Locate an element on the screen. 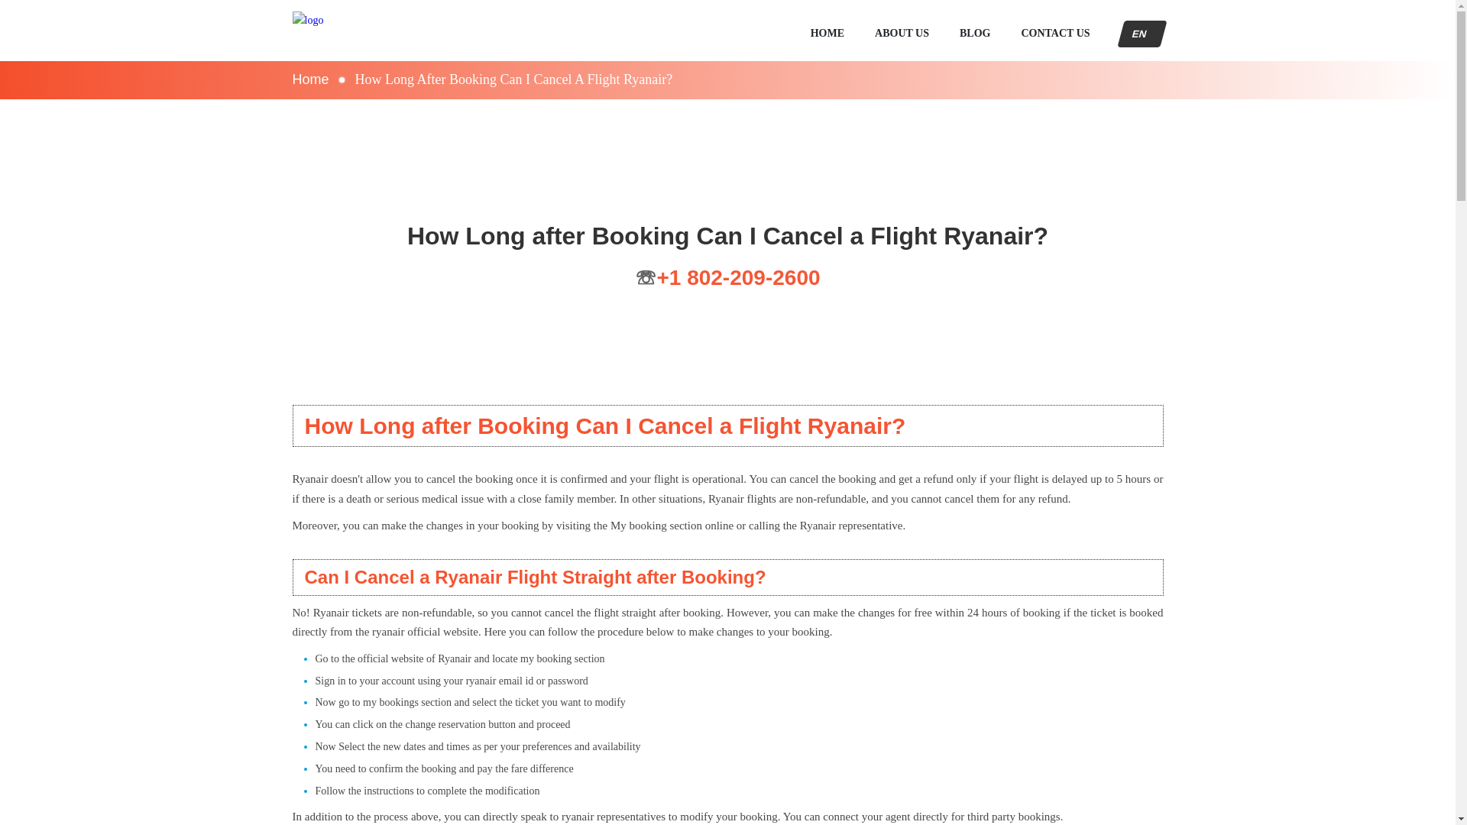 The image size is (1467, 825). HOME is located at coordinates (827, 34).